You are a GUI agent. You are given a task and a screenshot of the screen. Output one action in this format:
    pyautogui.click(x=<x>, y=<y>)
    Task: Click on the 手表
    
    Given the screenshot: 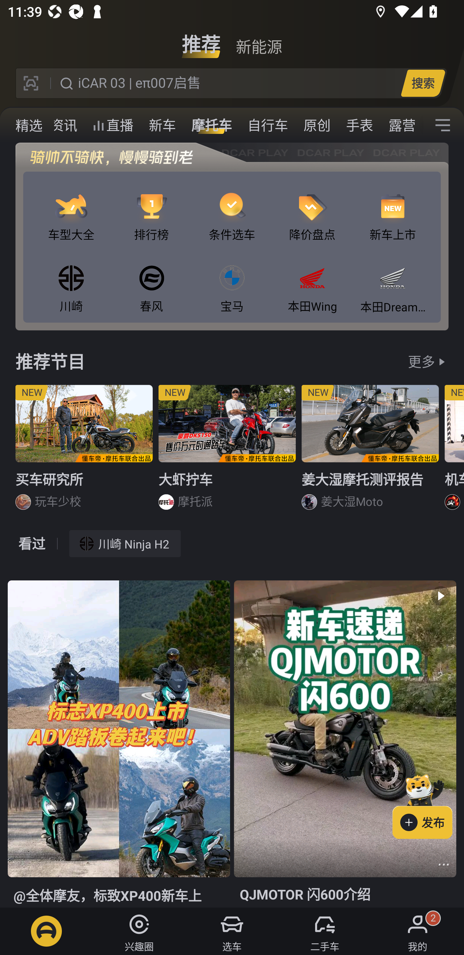 What is the action you would take?
    pyautogui.click(x=360, y=125)
    